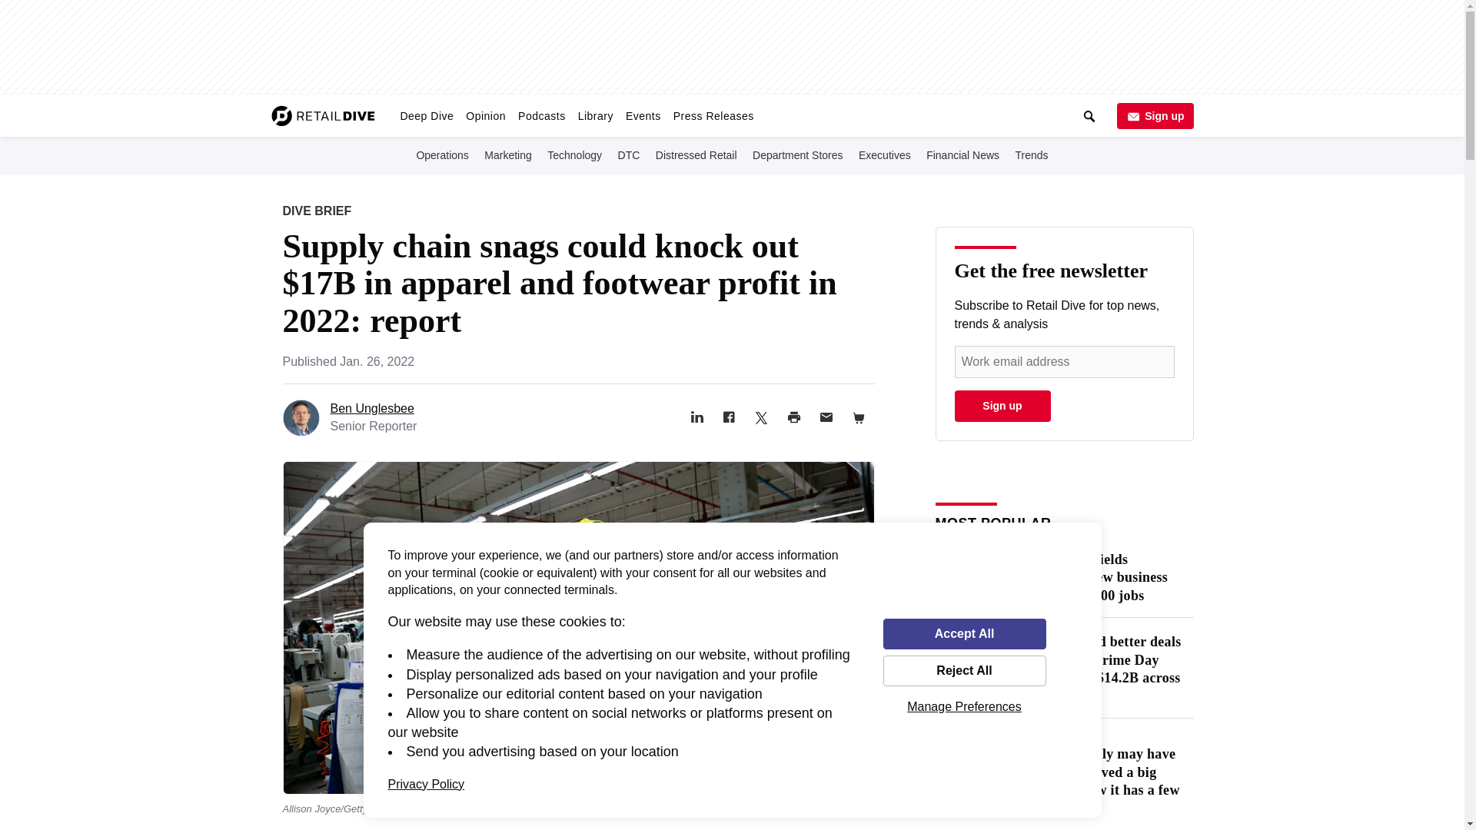 This screenshot has height=830, width=1476. Describe the element at coordinates (964, 671) in the screenshot. I see `Reject All` at that location.